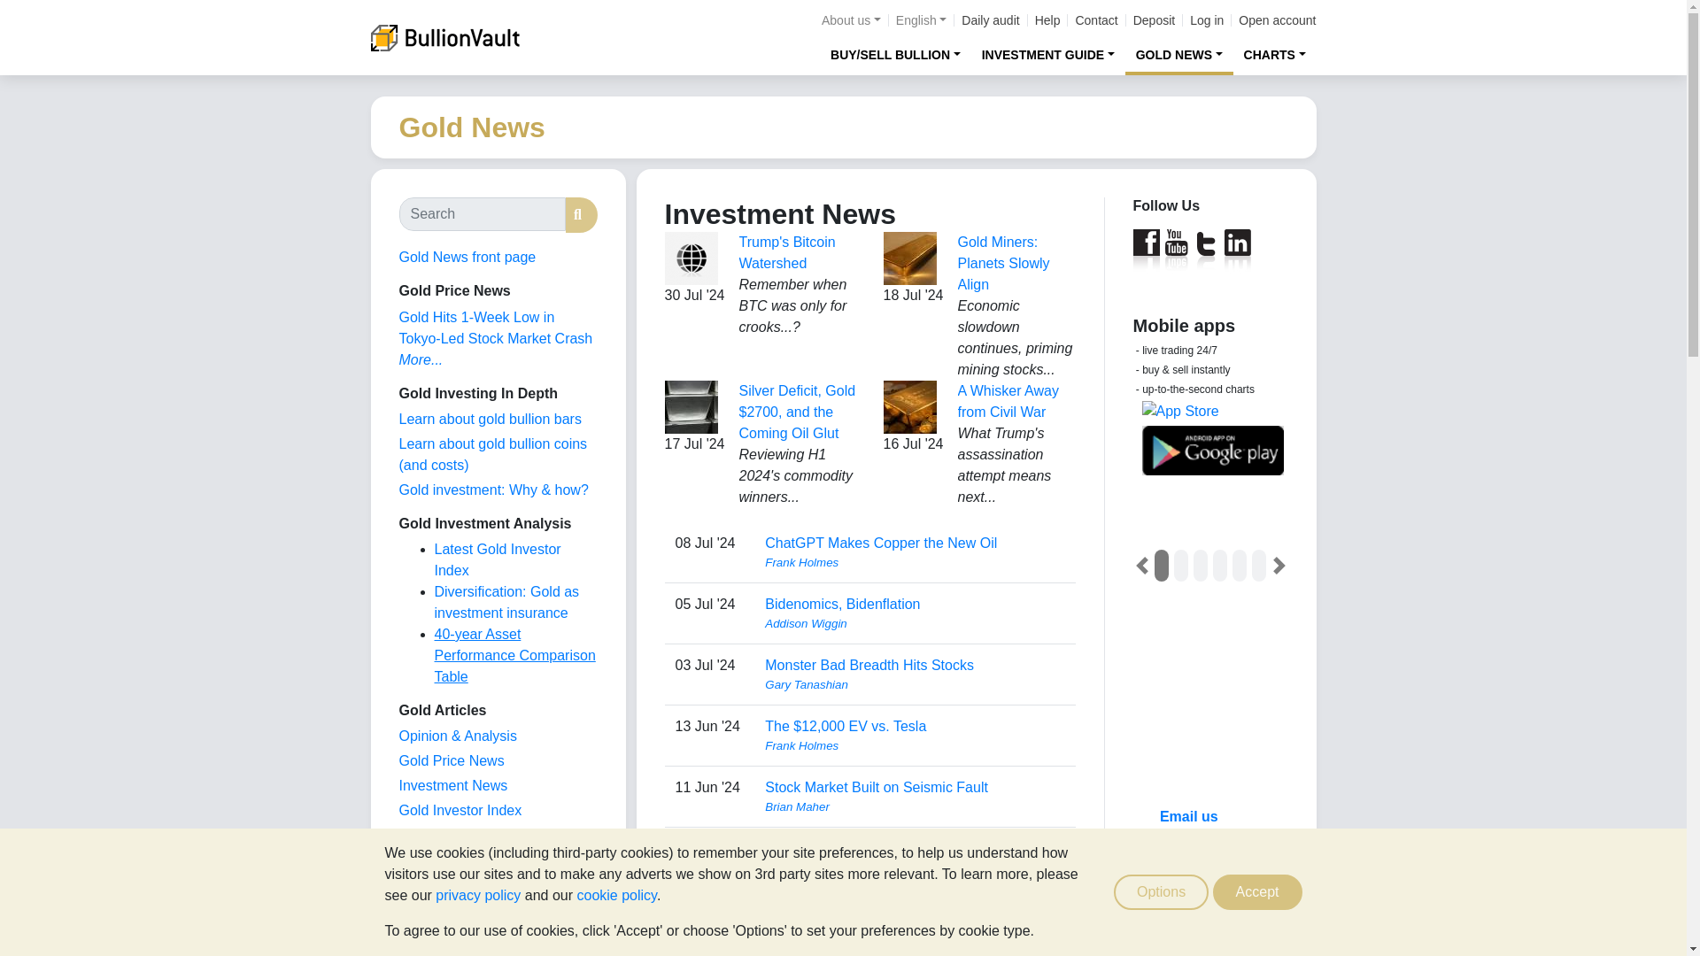  Describe the element at coordinates (914, 929) in the screenshot. I see `View user profile.` at that location.